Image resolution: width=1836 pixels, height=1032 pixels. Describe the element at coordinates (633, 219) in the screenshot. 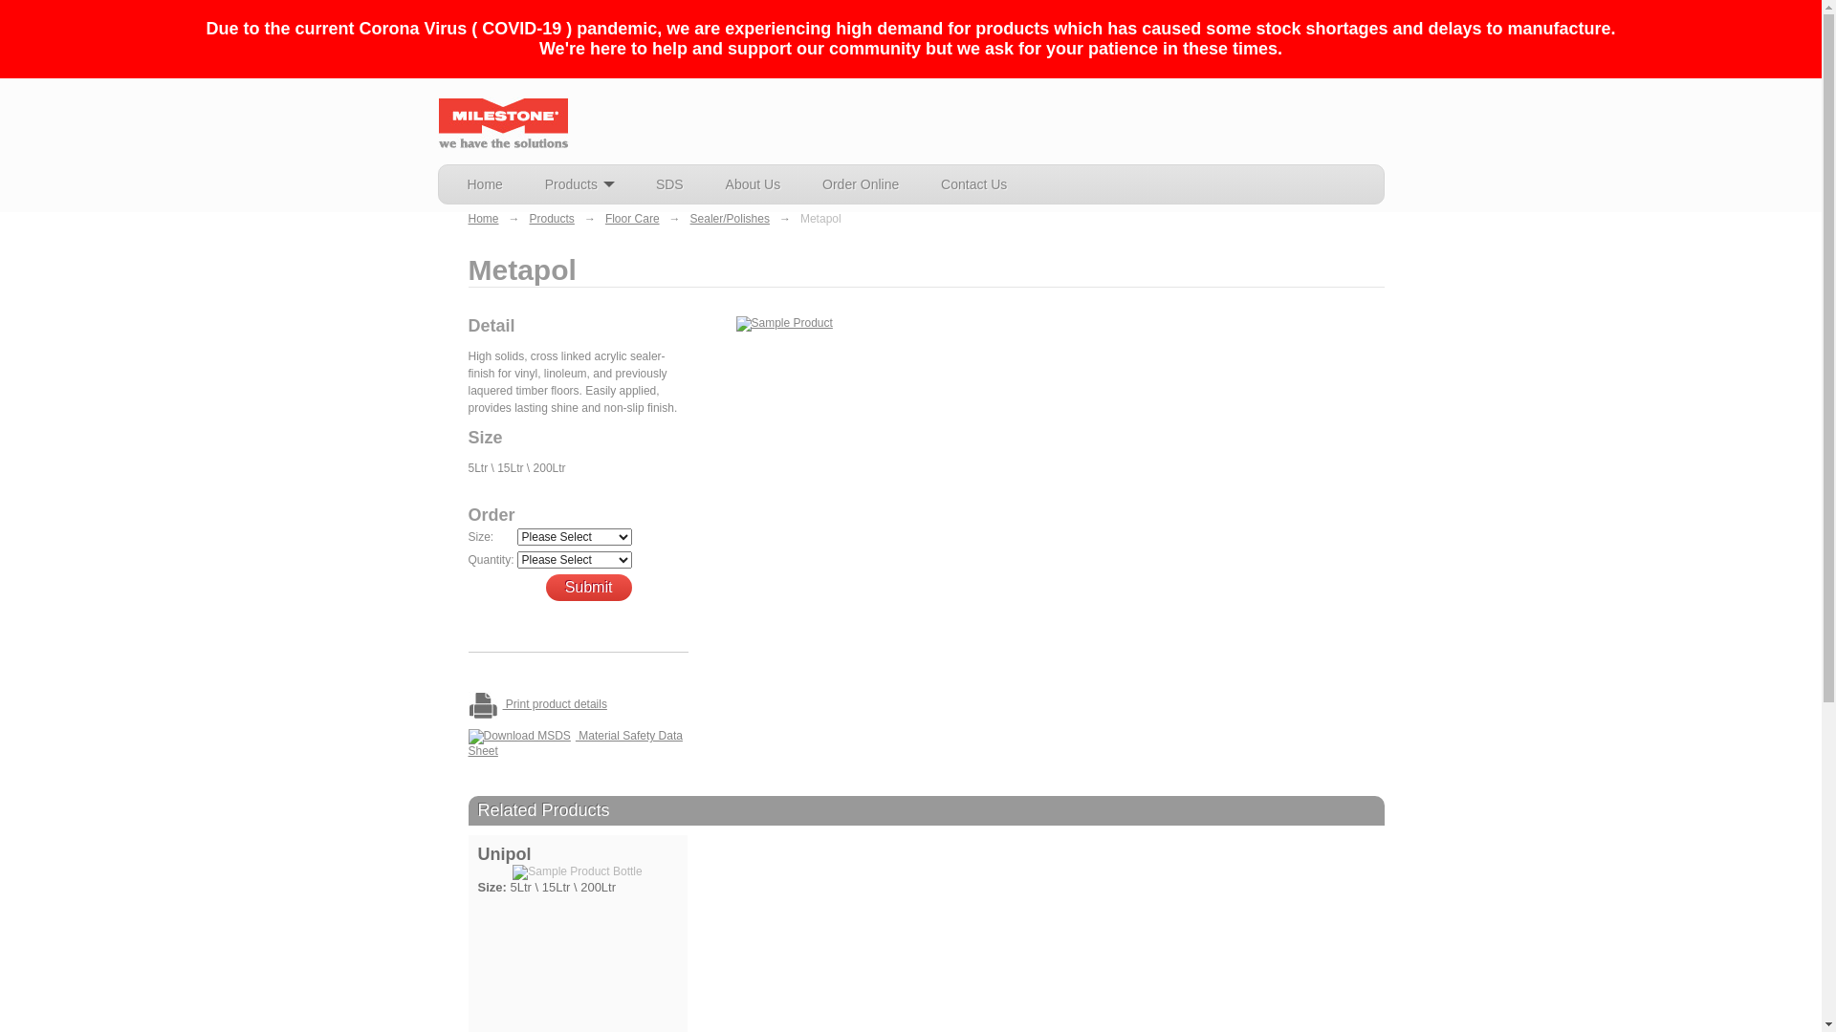

I see `Floor Care` at that location.